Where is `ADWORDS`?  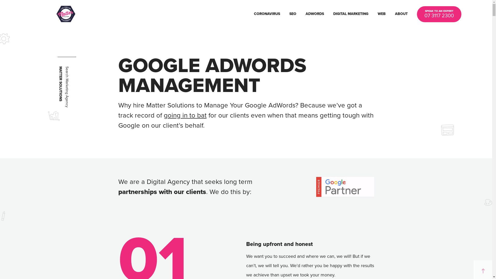
ADWORDS is located at coordinates (315, 14).